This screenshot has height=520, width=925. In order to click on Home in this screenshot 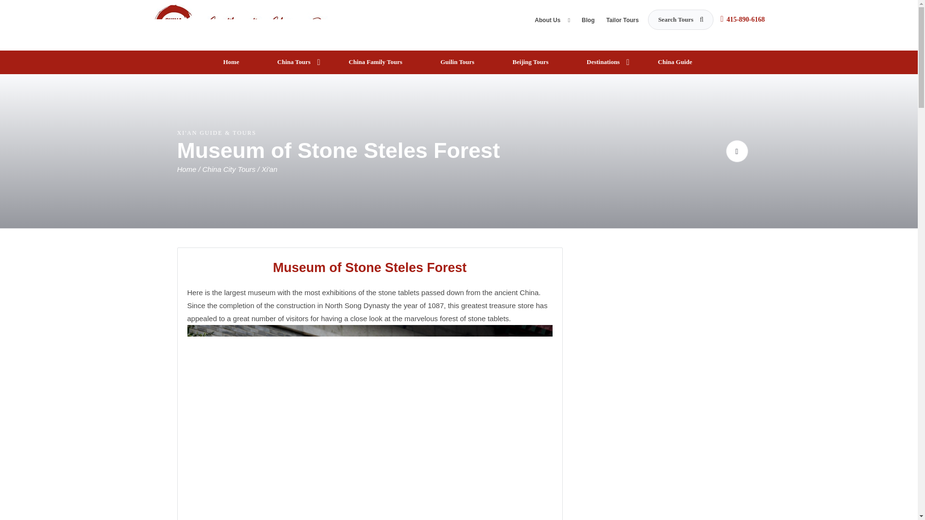, I will do `click(232, 62)`.